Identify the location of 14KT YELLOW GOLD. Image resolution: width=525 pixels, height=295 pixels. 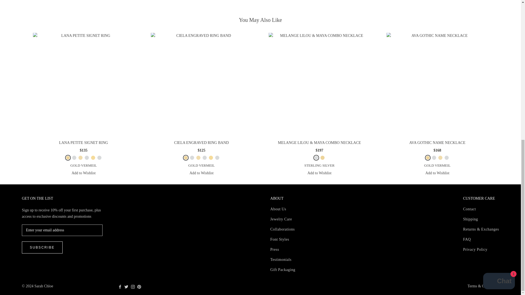
(80, 158).